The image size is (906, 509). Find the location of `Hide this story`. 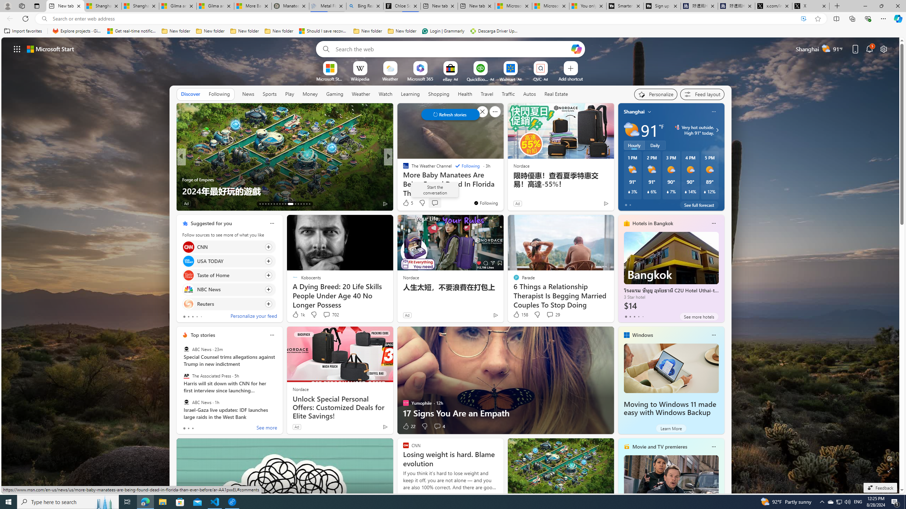

Hide this story is located at coordinates (372, 223).